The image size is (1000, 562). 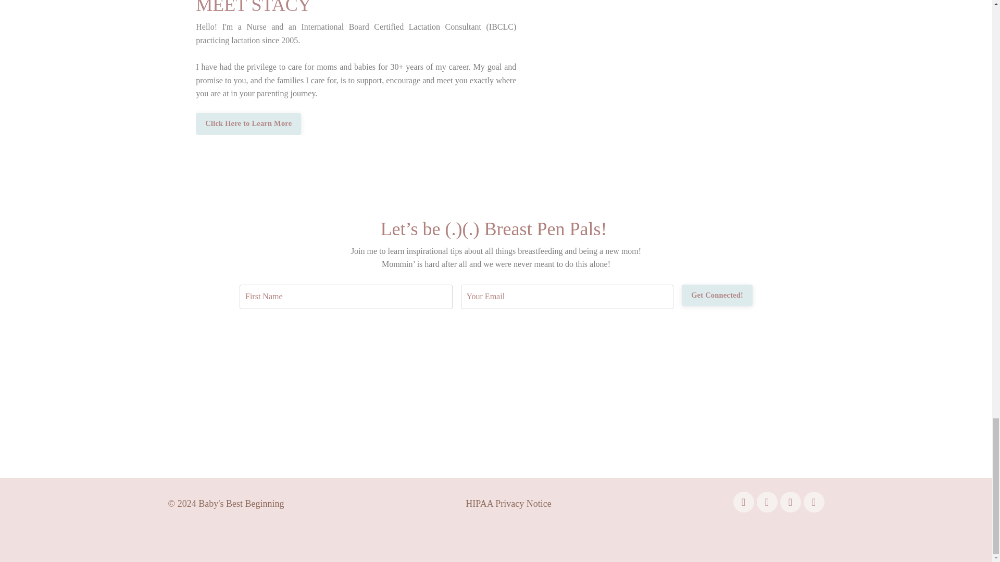 What do you see at coordinates (796, 534) in the screenshot?
I see `Powered by Kajabi` at bounding box center [796, 534].